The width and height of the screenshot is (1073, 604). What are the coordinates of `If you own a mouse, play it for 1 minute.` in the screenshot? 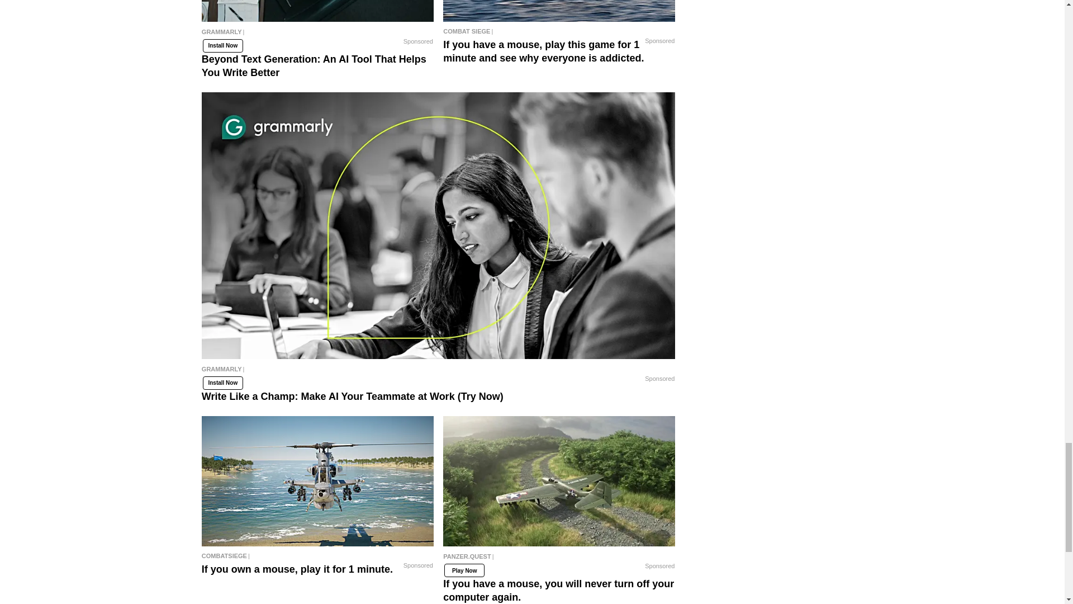 It's located at (317, 555).